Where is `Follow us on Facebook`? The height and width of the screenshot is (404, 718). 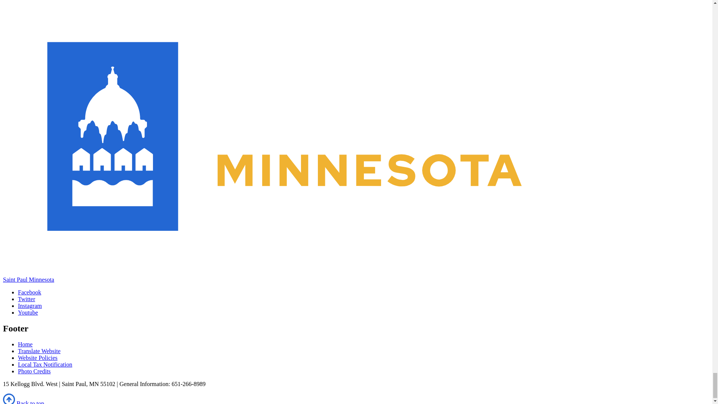 Follow us on Facebook is located at coordinates (29, 292).